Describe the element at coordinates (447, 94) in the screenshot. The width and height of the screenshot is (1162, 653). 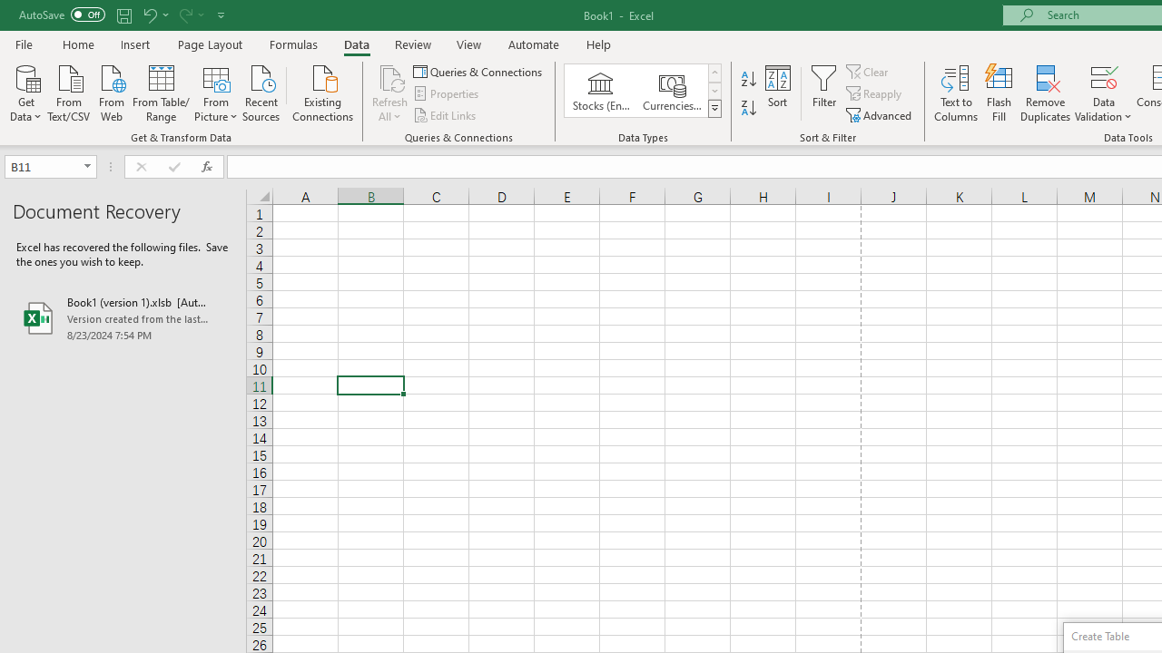
I see `Properties` at that location.